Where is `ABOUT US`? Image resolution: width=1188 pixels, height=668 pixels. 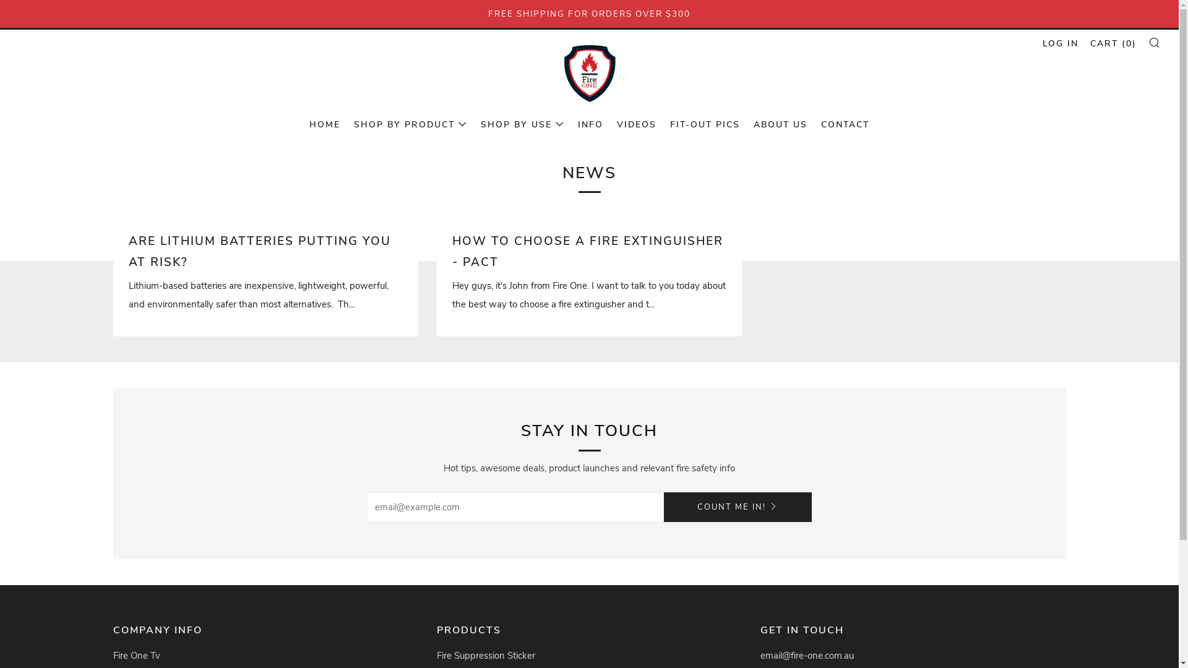
ABOUT US is located at coordinates (781, 125).